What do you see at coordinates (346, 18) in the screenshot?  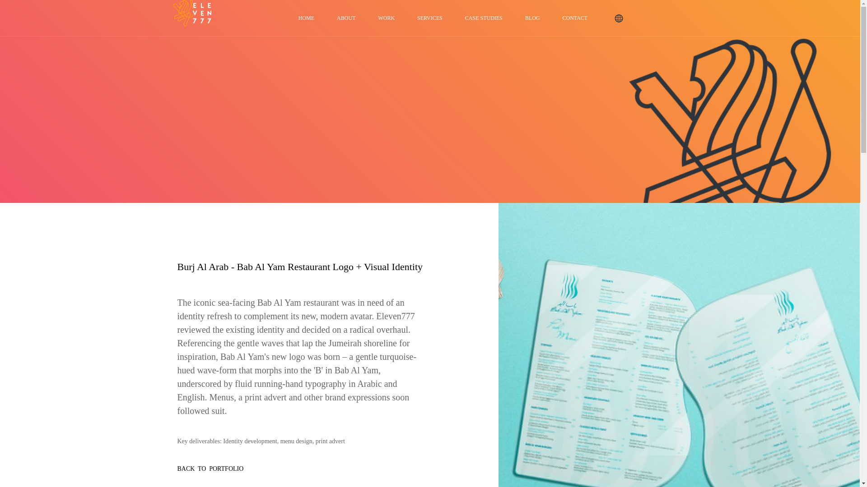 I see `ABOUT` at bounding box center [346, 18].